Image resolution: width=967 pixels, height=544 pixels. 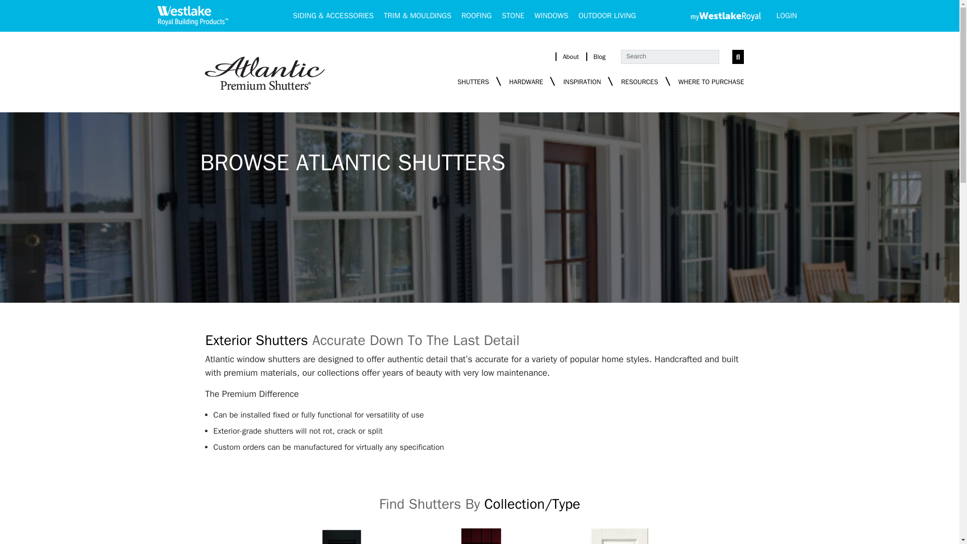 What do you see at coordinates (599, 56) in the screenshot?
I see `Blog` at bounding box center [599, 56].